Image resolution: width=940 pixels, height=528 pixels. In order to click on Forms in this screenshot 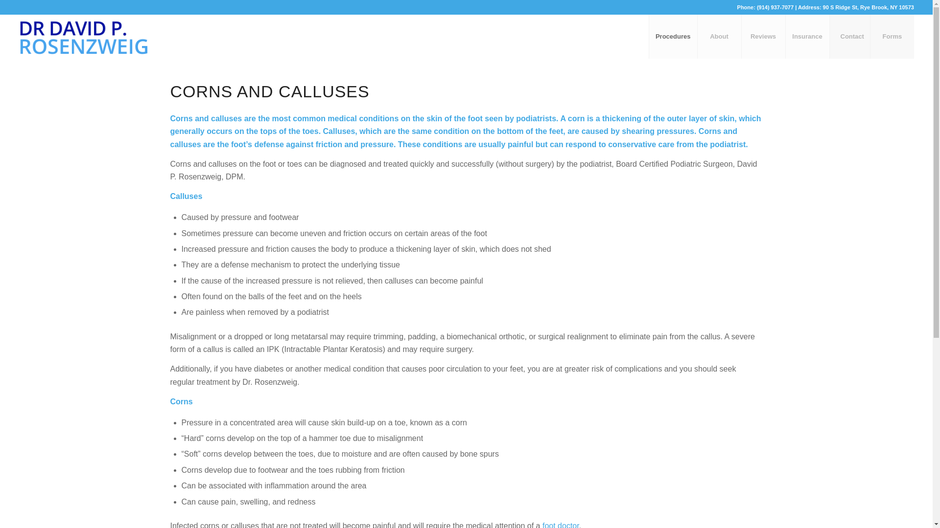, I will do `click(892, 36)`.